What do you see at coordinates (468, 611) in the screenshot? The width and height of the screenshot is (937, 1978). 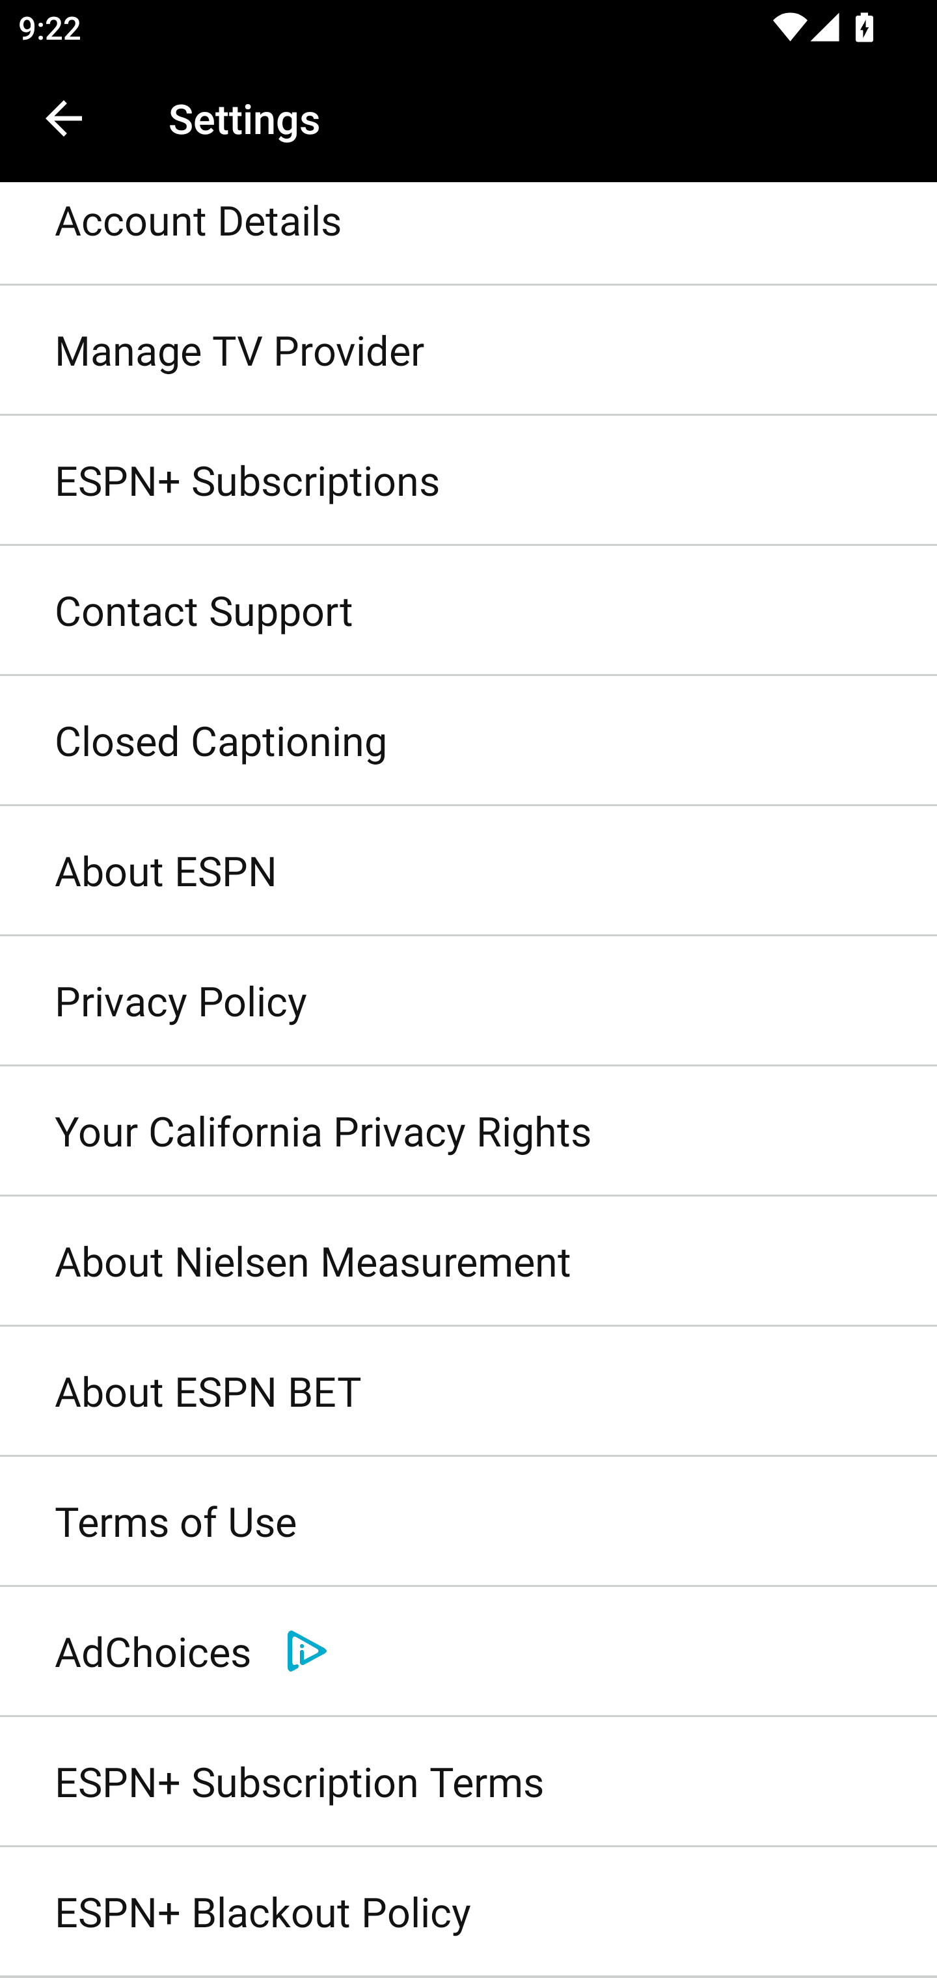 I see `Contact Support` at bounding box center [468, 611].